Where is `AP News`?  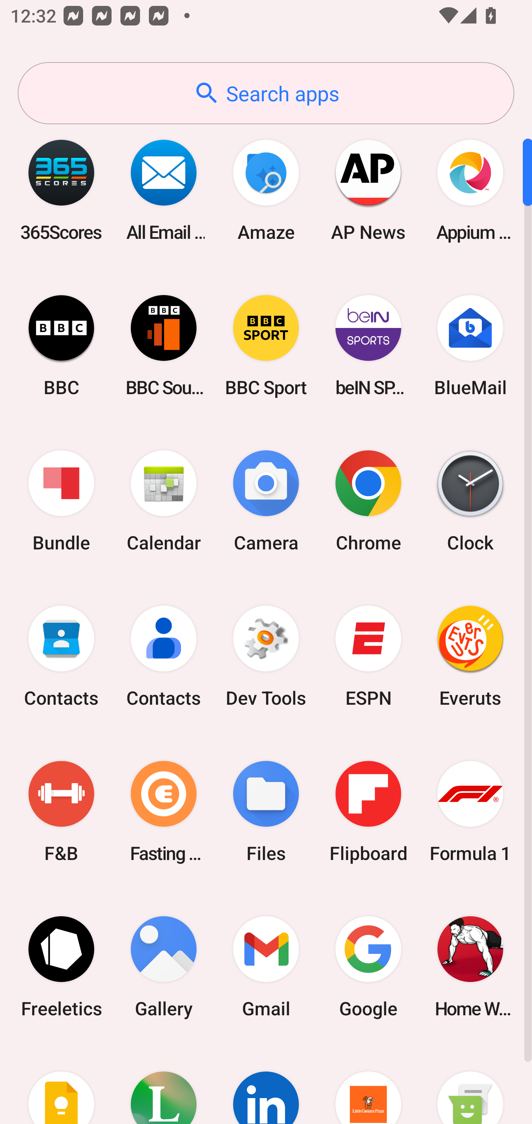 AP News is located at coordinates (368, 190).